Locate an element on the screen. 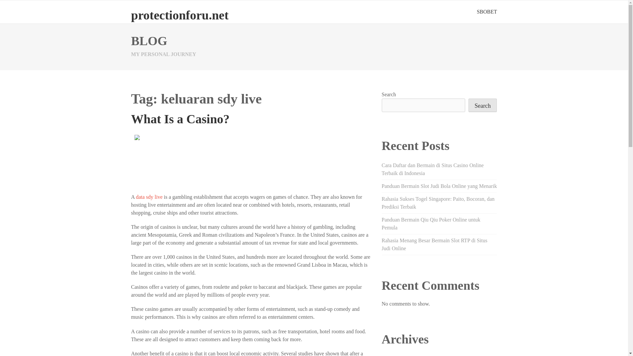 This screenshot has height=356, width=633. Rahasia Menang Besar Bermain Slot RTP di Situs Judi Online is located at coordinates (435, 245).